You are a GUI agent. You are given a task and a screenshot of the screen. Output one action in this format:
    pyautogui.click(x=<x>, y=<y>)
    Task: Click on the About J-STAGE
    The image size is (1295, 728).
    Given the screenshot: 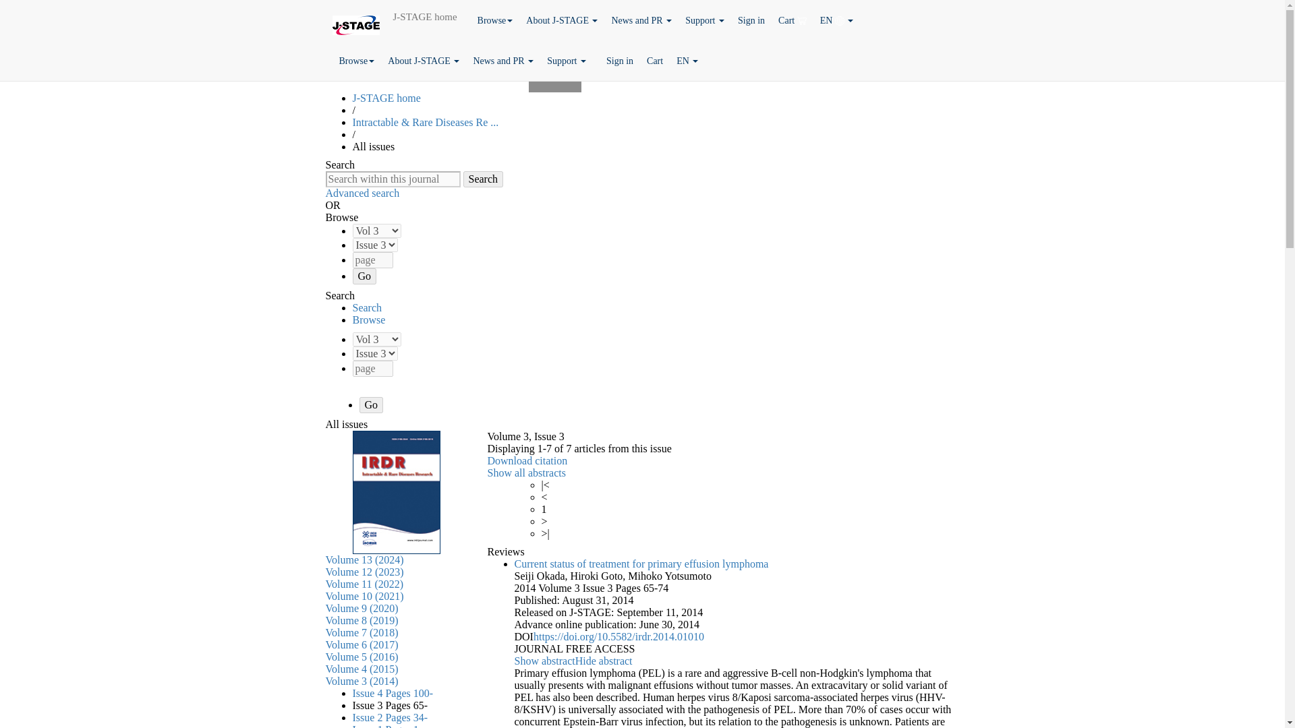 What is the action you would take?
    pyautogui.click(x=561, y=20)
    